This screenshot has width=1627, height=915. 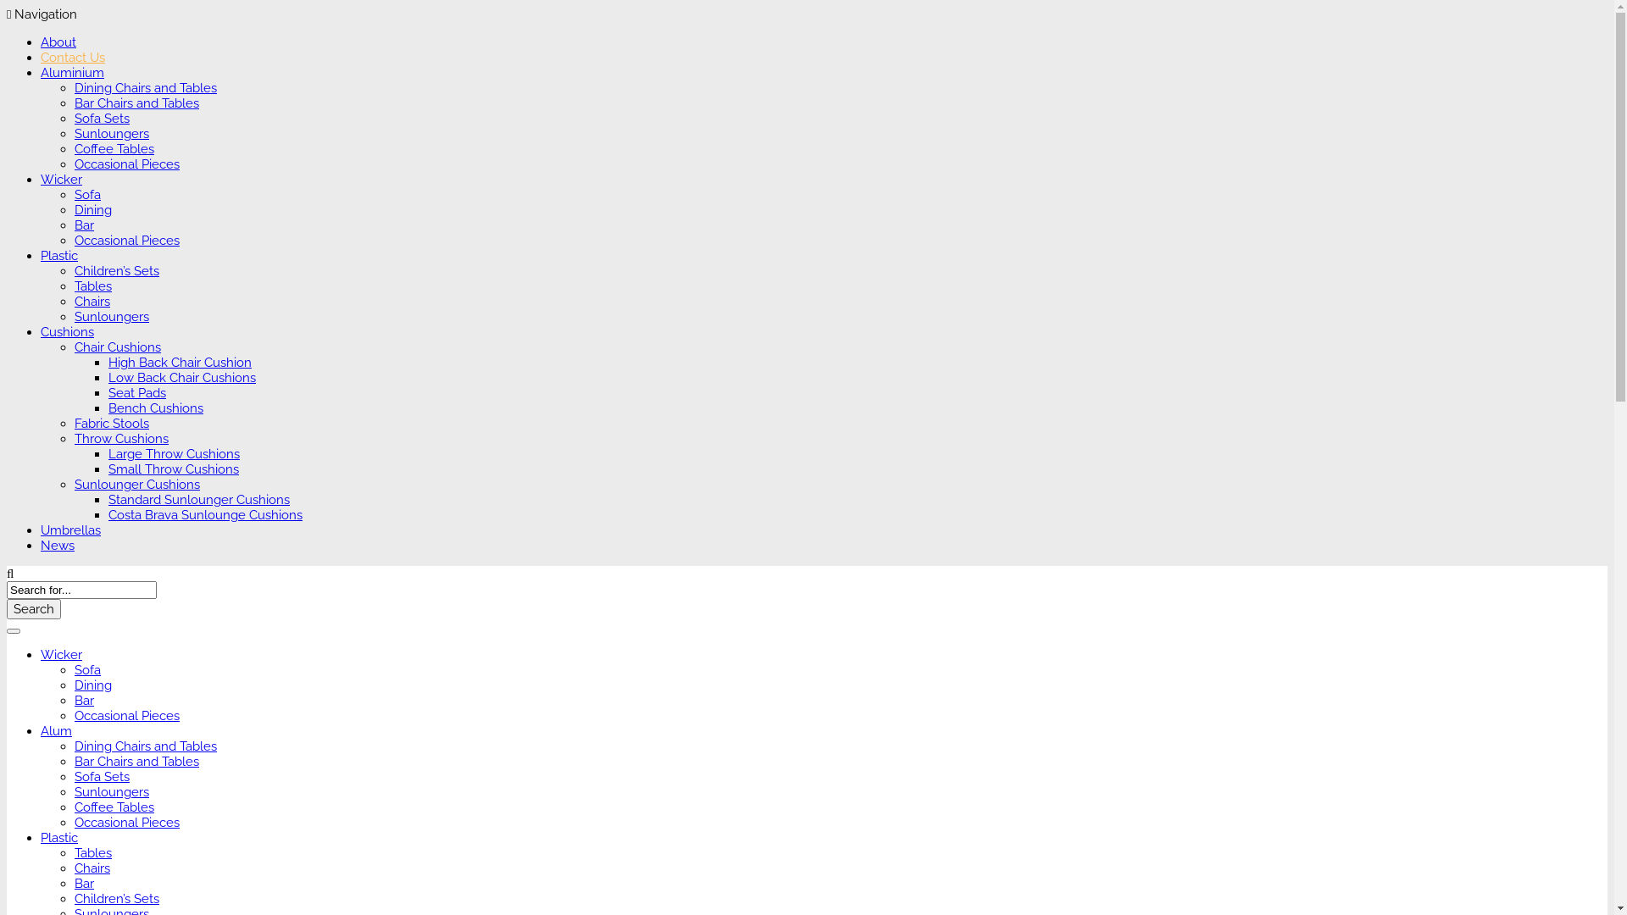 What do you see at coordinates (58, 546) in the screenshot?
I see `News` at bounding box center [58, 546].